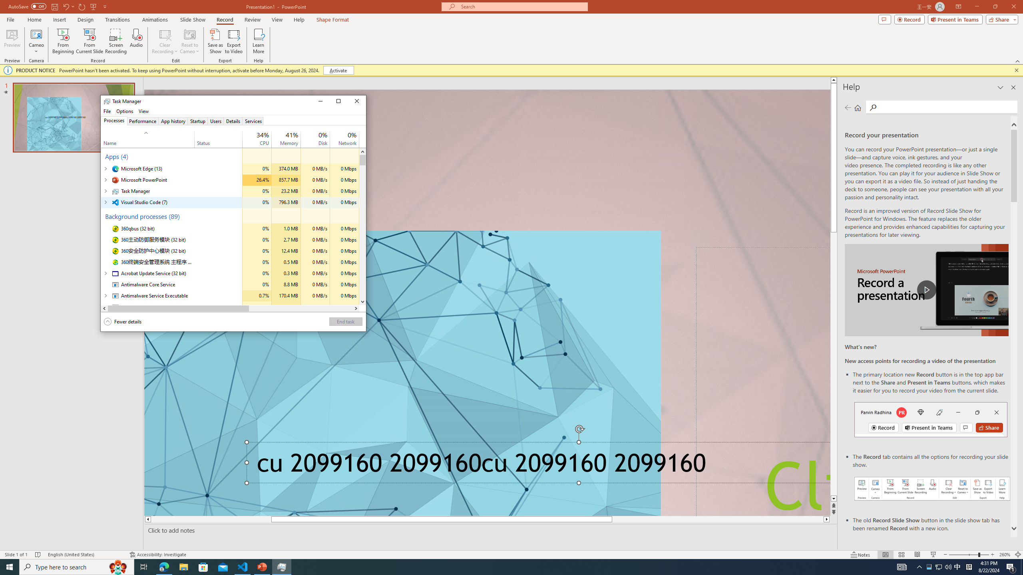 This screenshot has height=575, width=1023. Describe the element at coordinates (173, 121) in the screenshot. I see `App history` at that location.